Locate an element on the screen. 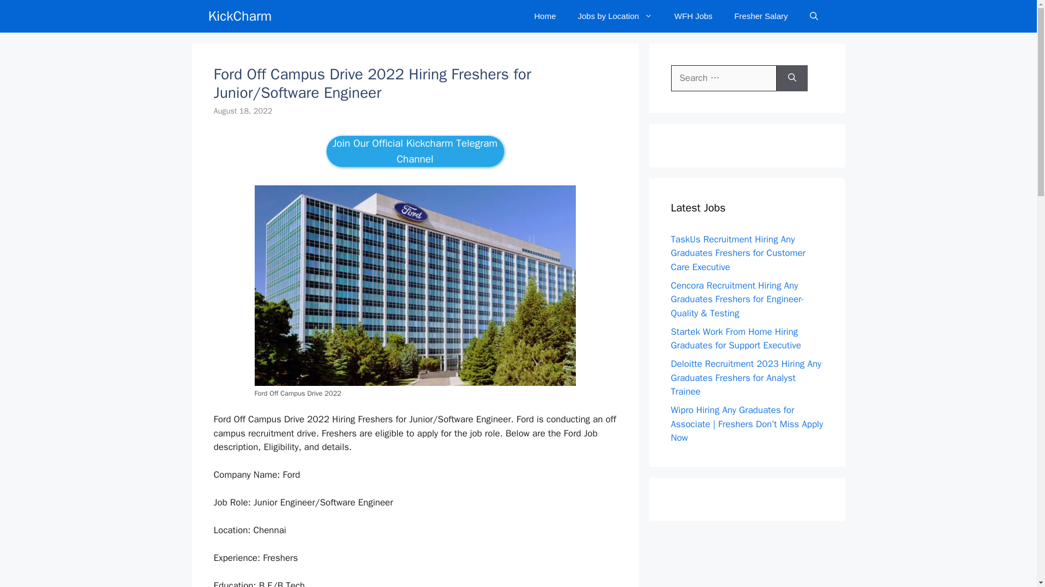 The height and width of the screenshot is (587, 1045). Home is located at coordinates (545, 16).